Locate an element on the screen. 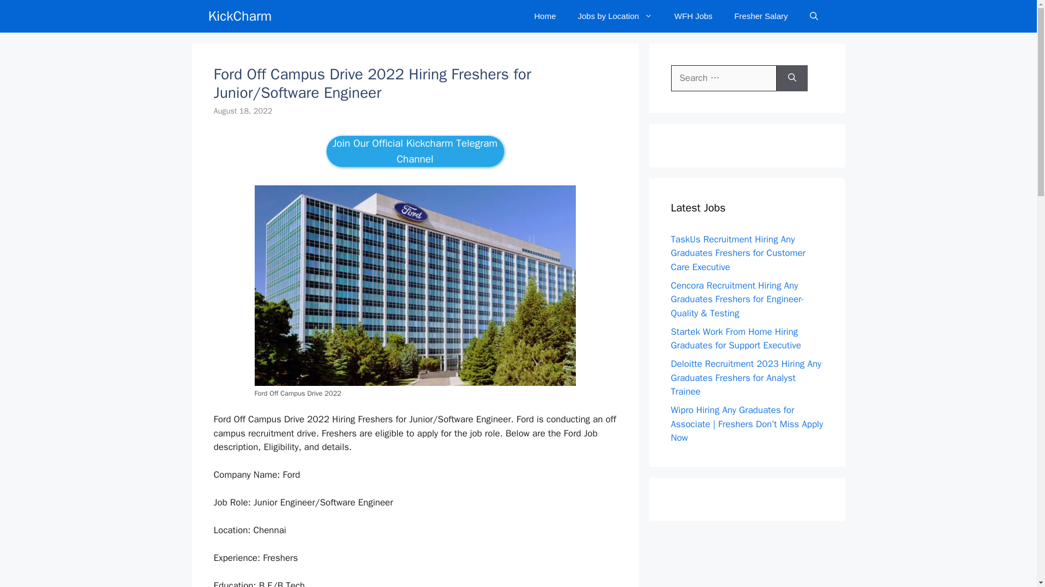 The height and width of the screenshot is (587, 1045). Home is located at coordinates (545, 16).